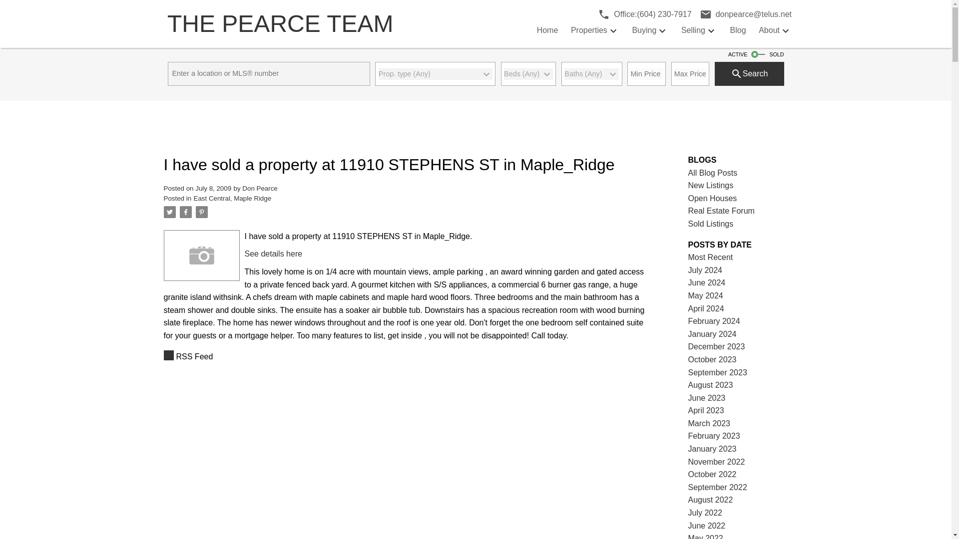 The image size is (959, 539). What do you see at coordinates (705, 270) in the screenshot?
I see `July 2024` at bounding box center [705, 270].